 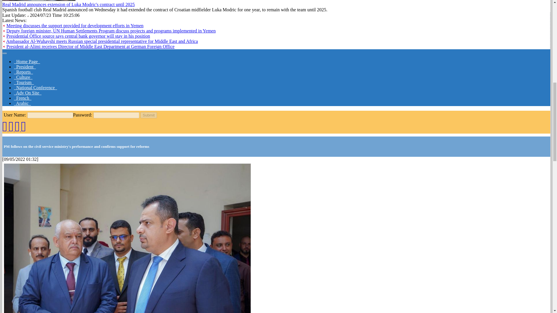 What do you see at coordinates (24, 82) in the screenshot?
I see `  Tourism  ` at bounding box center [24, 82].